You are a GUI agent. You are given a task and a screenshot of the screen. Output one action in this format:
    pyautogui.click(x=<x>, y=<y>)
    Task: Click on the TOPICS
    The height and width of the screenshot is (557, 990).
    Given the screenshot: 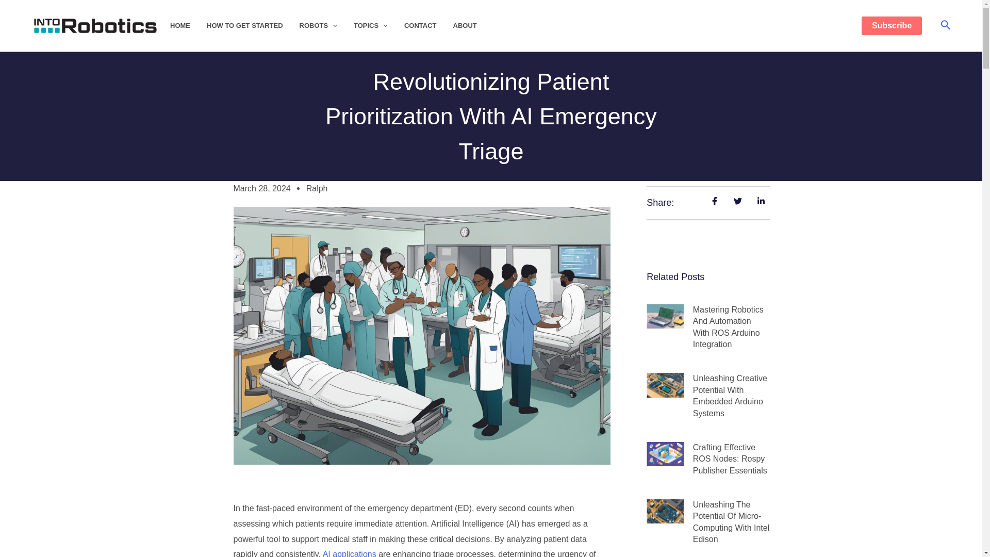 What is the action you would take?
    pyautogui.click(x=378, y=26)
    